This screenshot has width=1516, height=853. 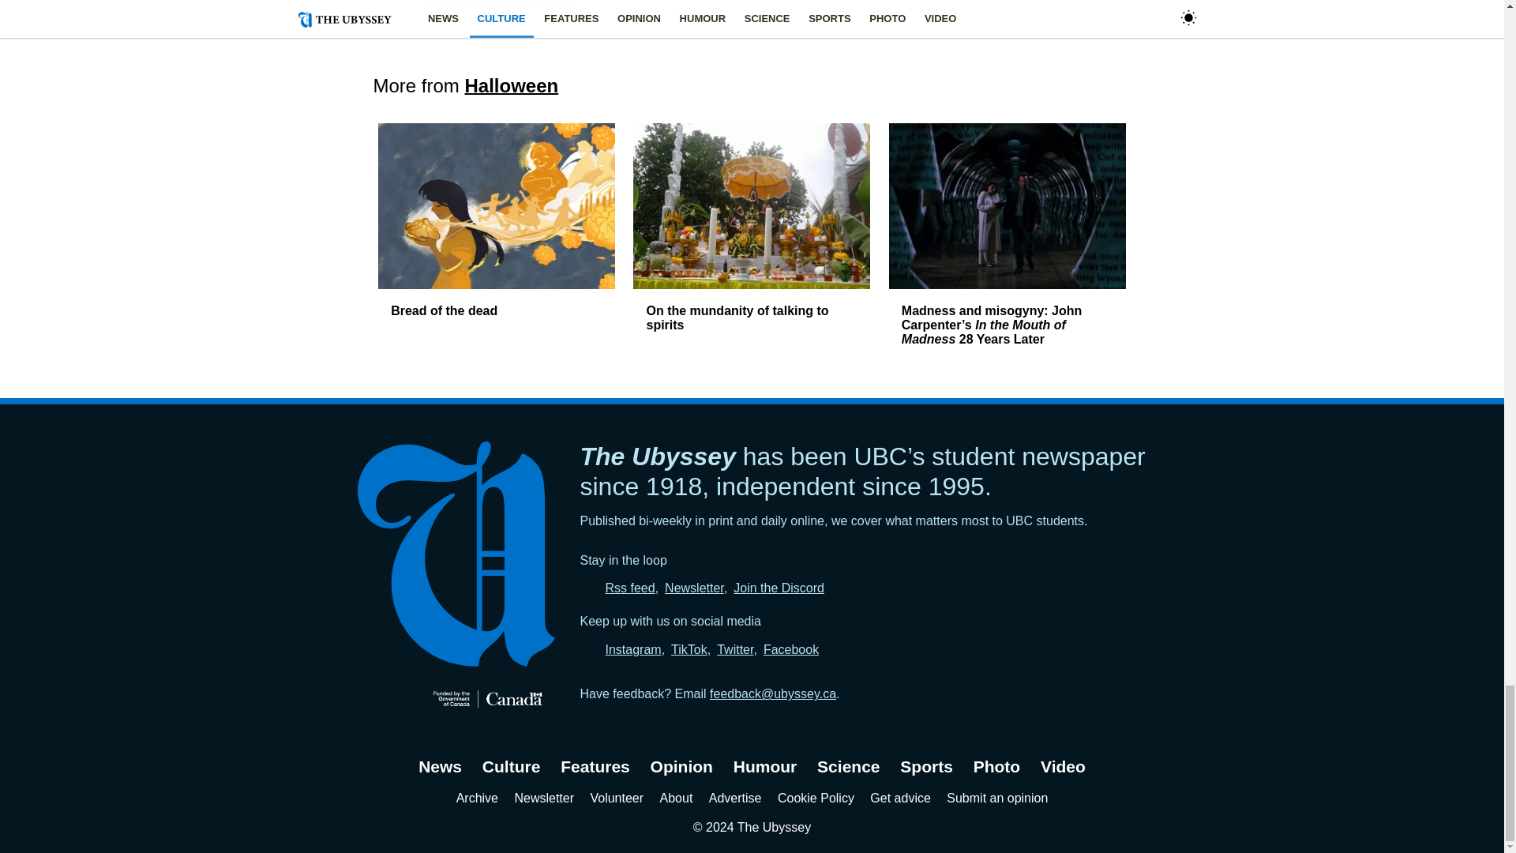 I want to click on The Ubyssey on Twitter, so click(x=735, y=649).